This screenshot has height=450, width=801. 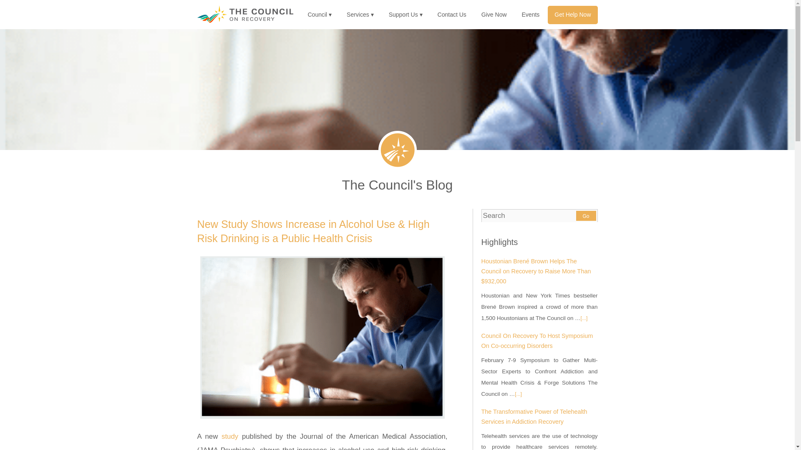 I want to click on Support Us, so click(x=406, y=15).